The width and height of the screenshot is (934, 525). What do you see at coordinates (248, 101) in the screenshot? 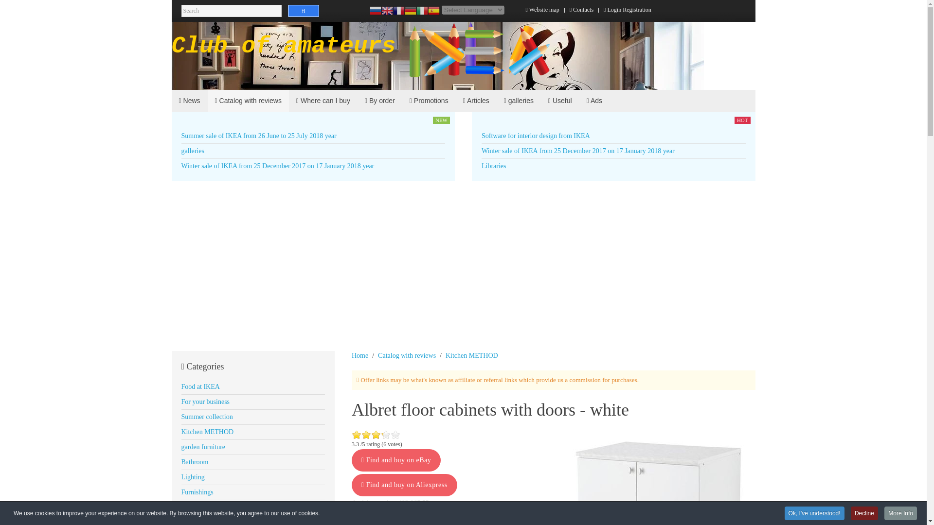
I see `Catalog with reviews` at bounding box center [248, 101].